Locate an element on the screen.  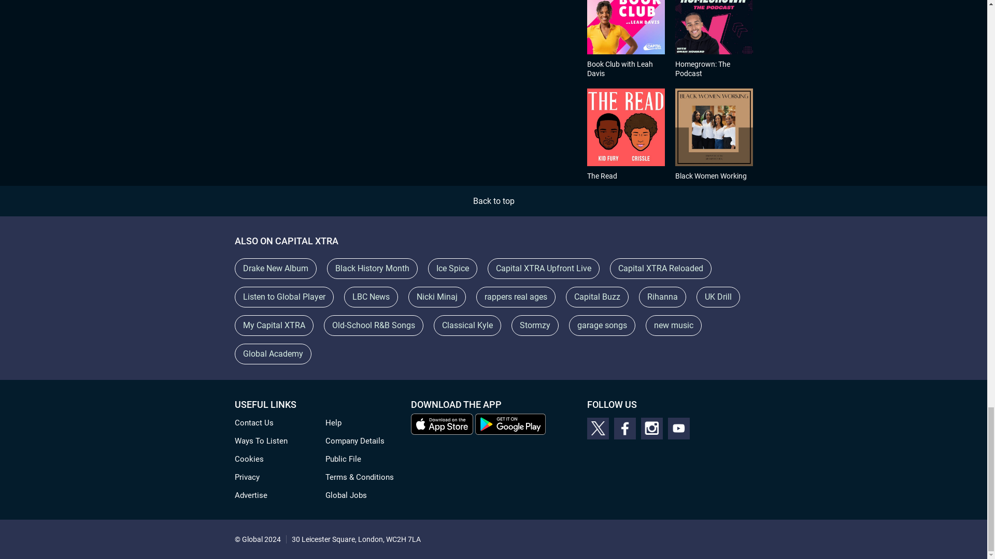
Follow CapitalXtra on Youtube is located at coordinates (678, 428).